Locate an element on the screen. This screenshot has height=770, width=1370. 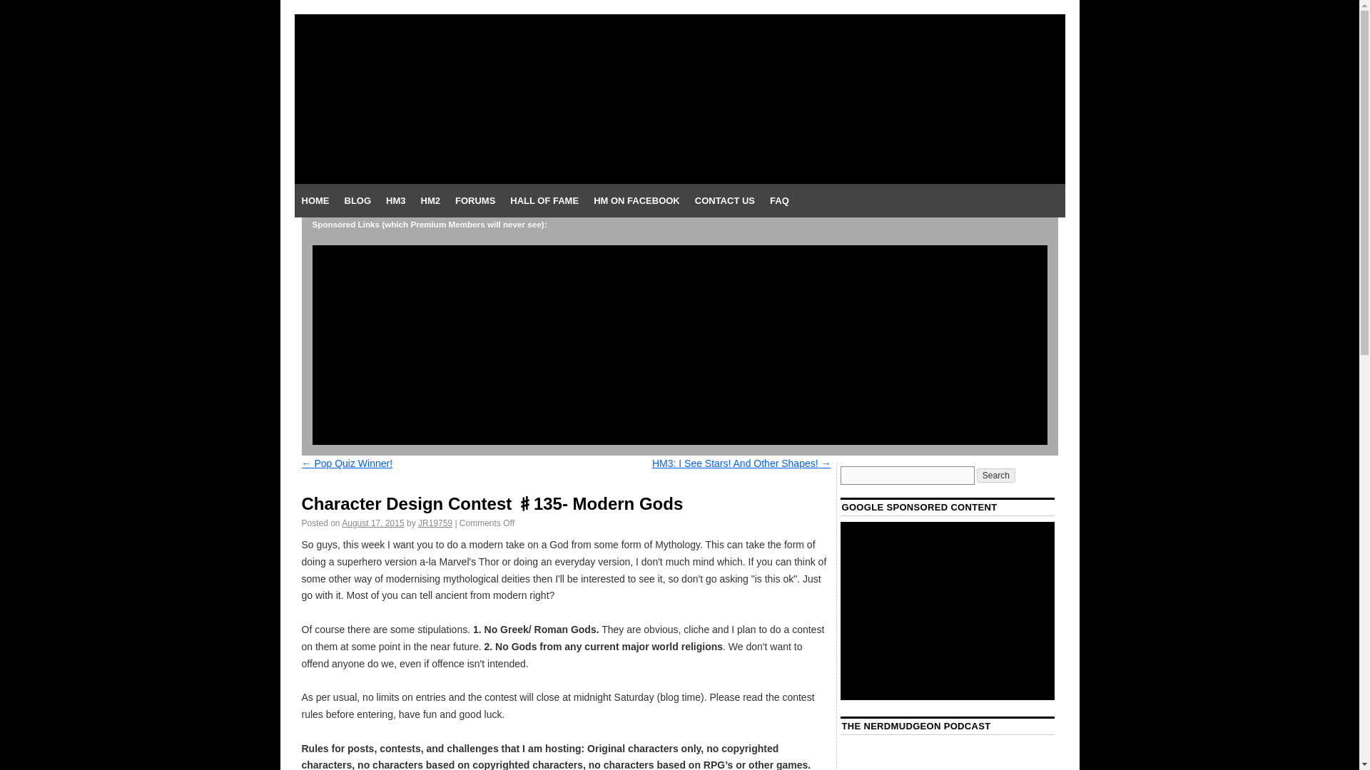
JR19759 is located at coordinates (435, 523).